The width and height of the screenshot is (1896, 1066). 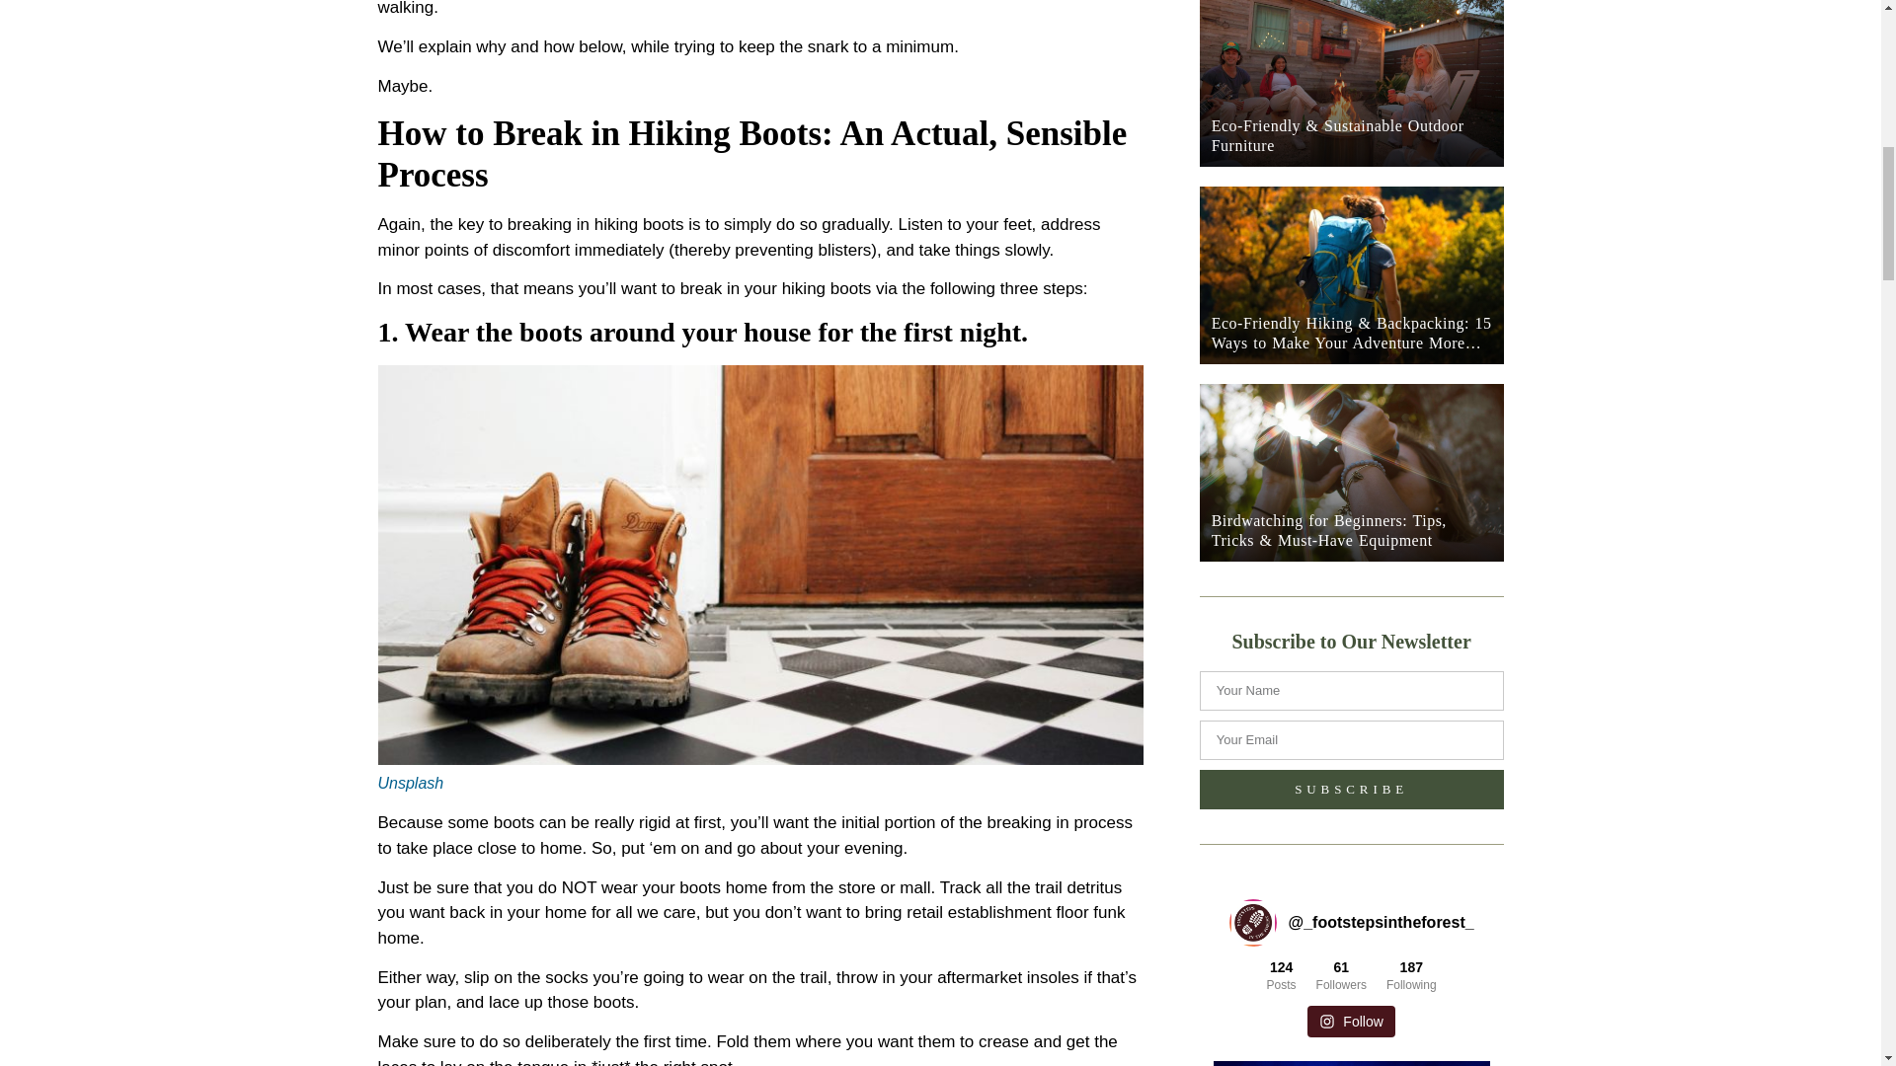 What do you see at coordinates (411, 784) in the screenshot?
I see `Unsplash` at bounding box center [411, 784].